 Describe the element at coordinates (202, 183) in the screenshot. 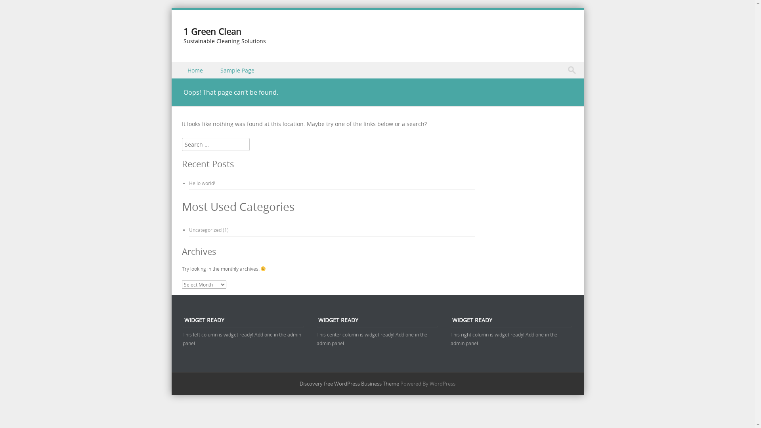

I see `Hello world!` at that location.